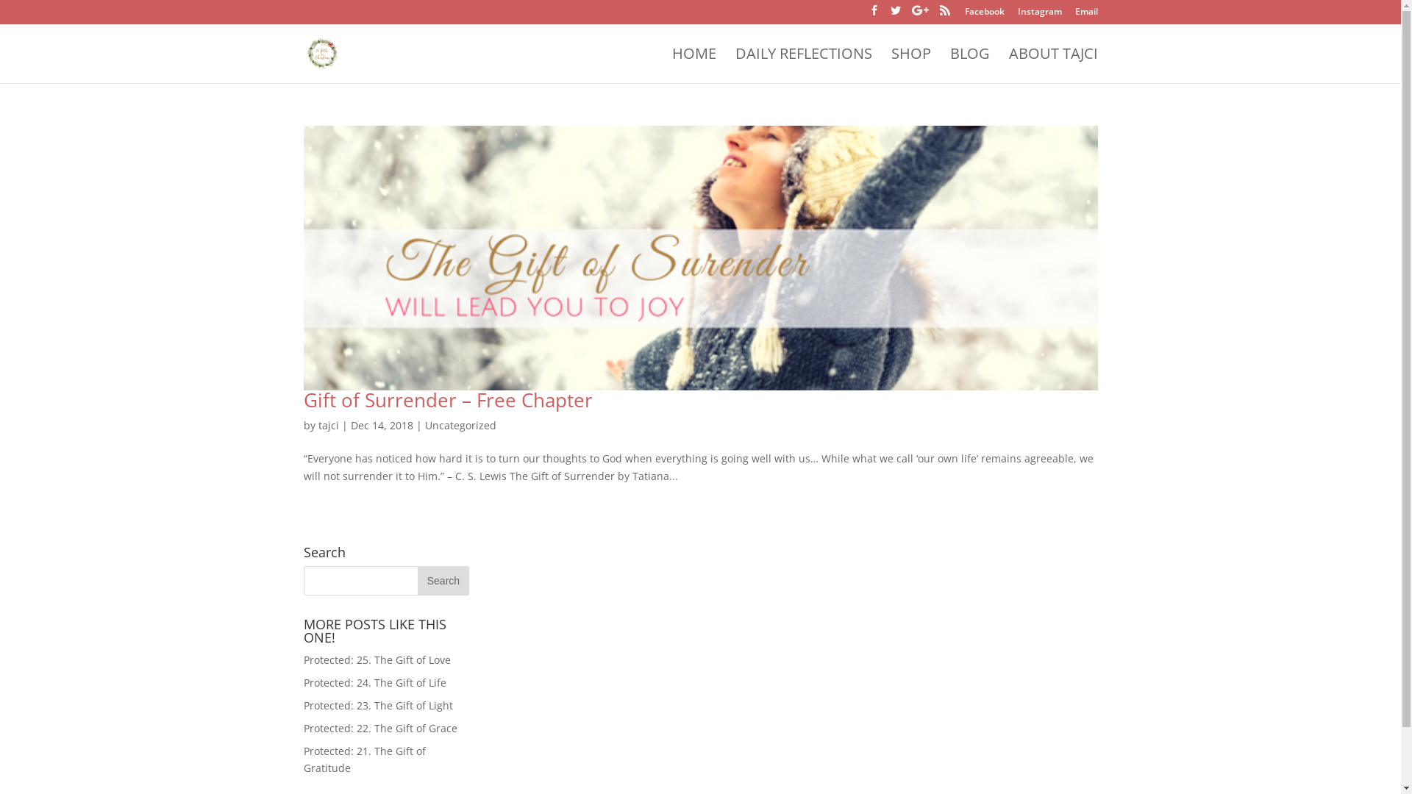 The height and width of the screenshot is (794, 1412). What do you see at coordinates (1087, 15) in the screenshot?
I see `Email` at bounding box center [1087, 15].